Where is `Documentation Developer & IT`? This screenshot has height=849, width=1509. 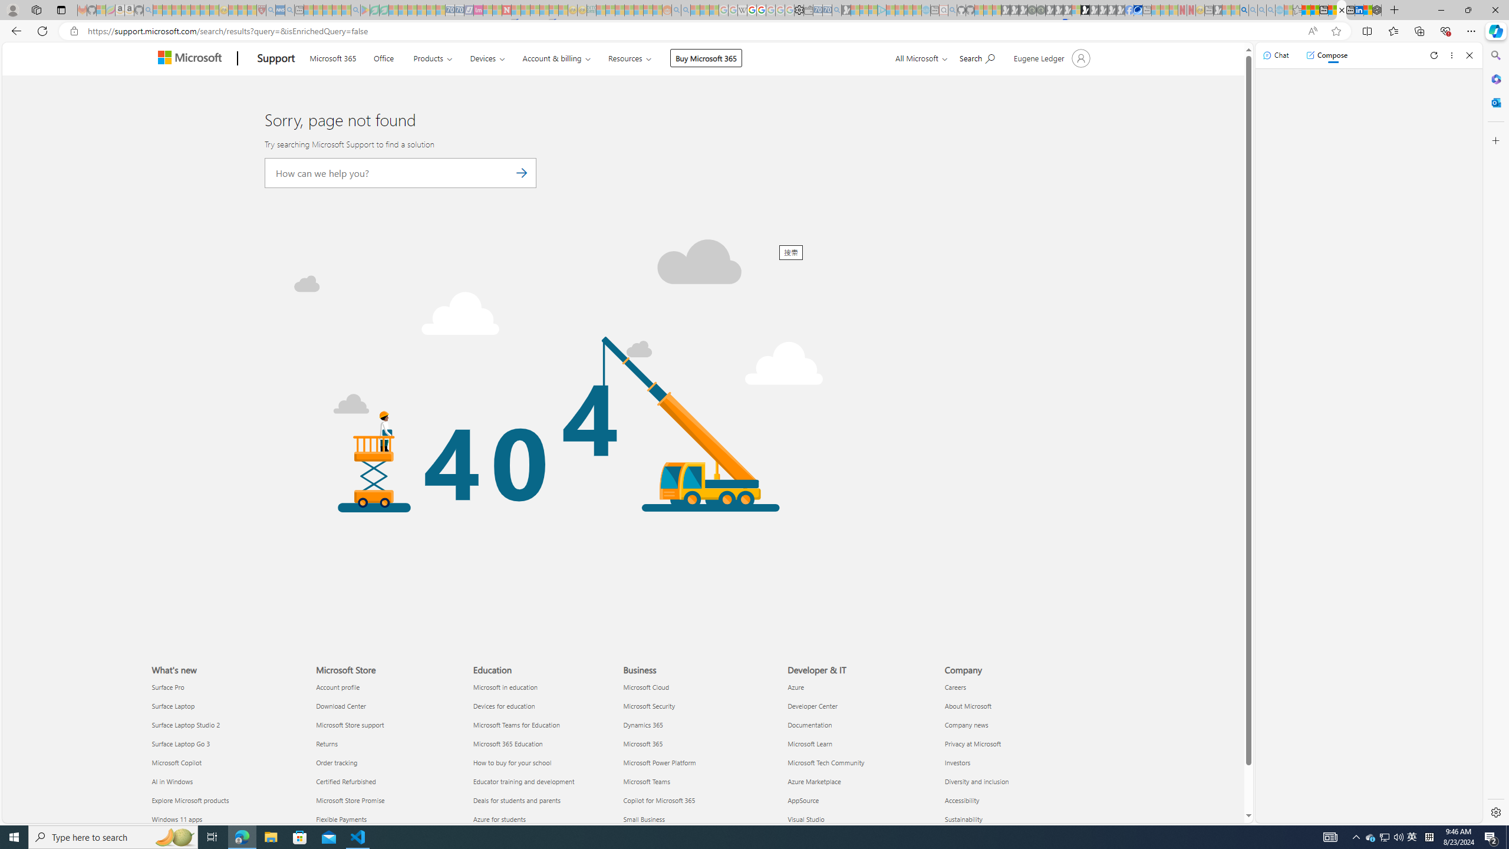
Documentation Developer & IT is located at coordinates (810, 724).